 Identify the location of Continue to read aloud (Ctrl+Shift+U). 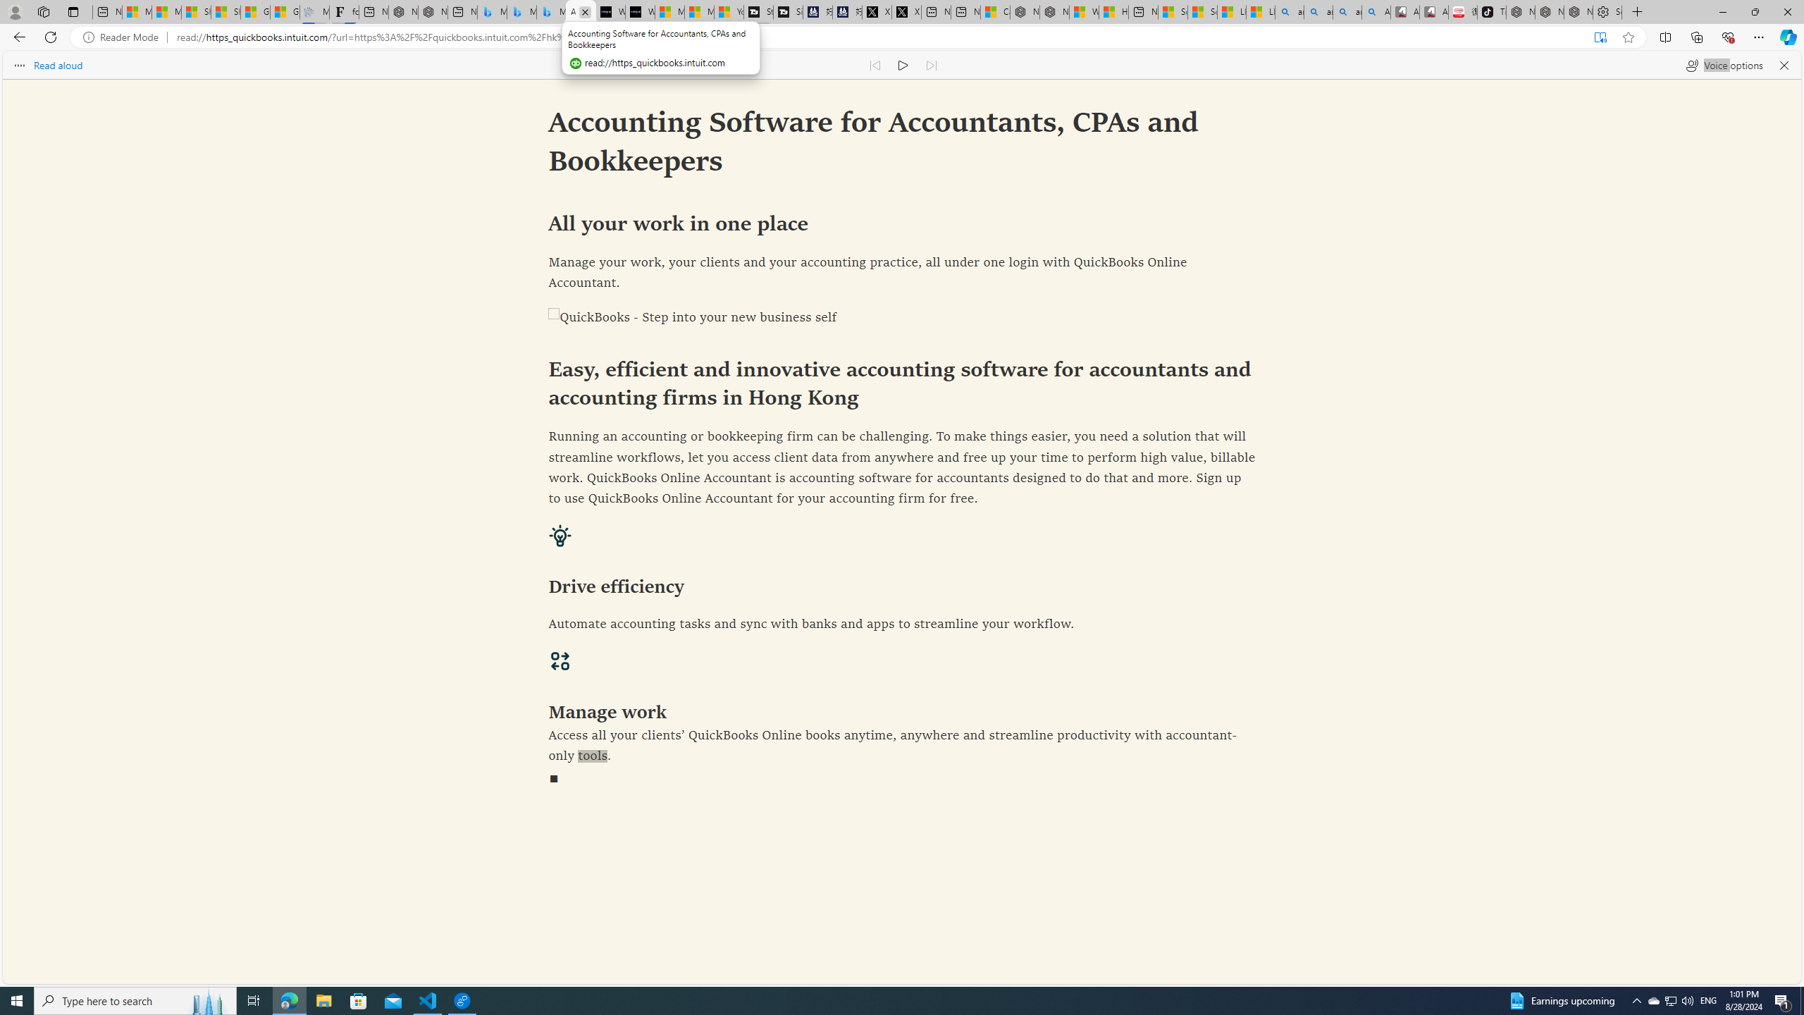
(903, 65).